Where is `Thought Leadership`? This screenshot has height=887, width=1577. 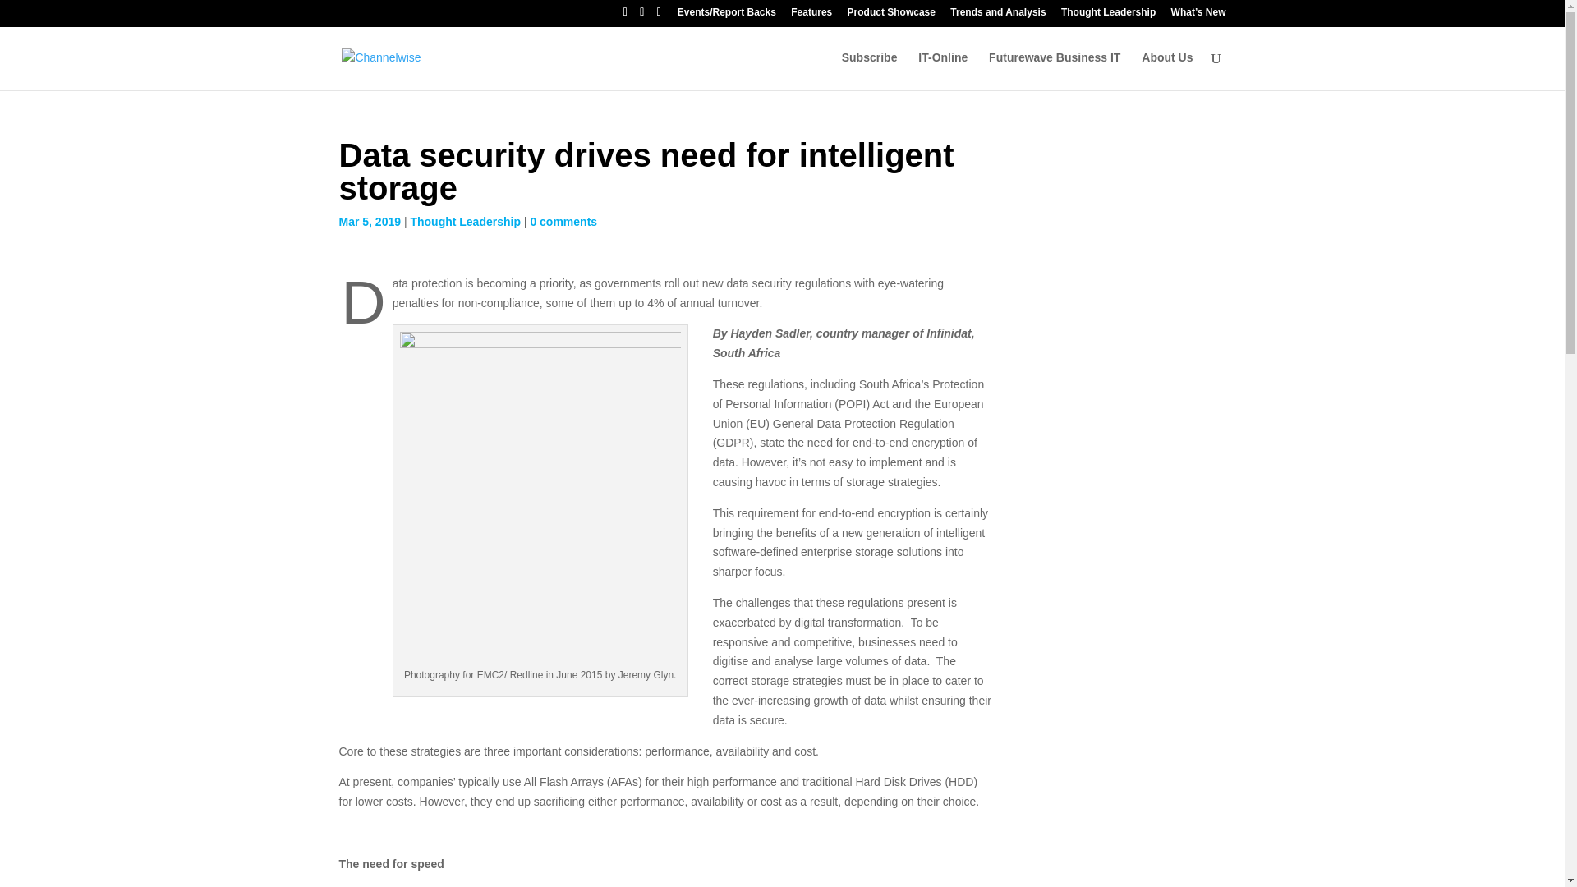
Thought Leadership is located at coordinates (465, 222).